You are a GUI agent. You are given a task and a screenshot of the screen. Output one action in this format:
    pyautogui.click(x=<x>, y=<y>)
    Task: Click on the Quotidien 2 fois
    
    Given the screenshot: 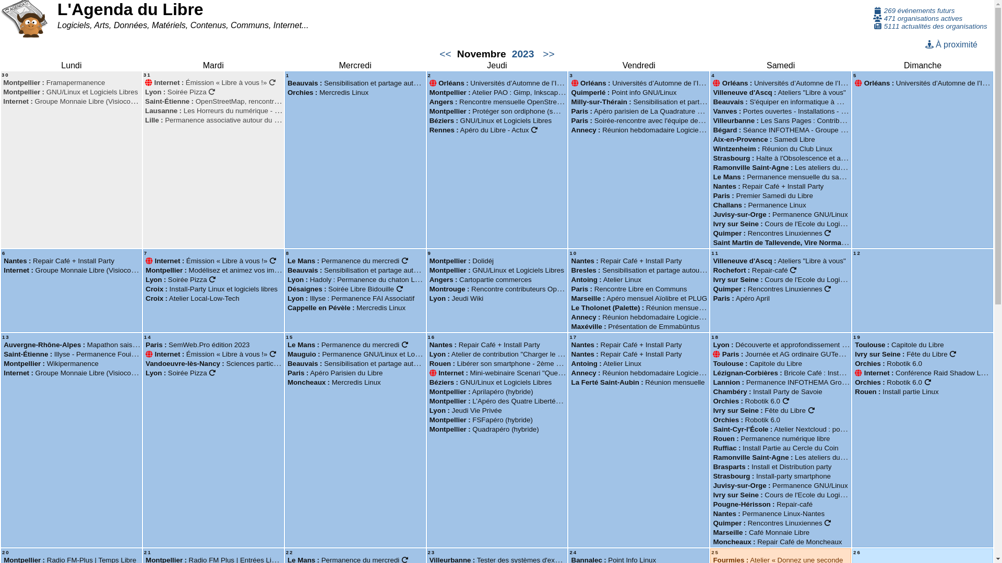 What is the action you would take?
    pyautogui.click(x=811, y=411)
    